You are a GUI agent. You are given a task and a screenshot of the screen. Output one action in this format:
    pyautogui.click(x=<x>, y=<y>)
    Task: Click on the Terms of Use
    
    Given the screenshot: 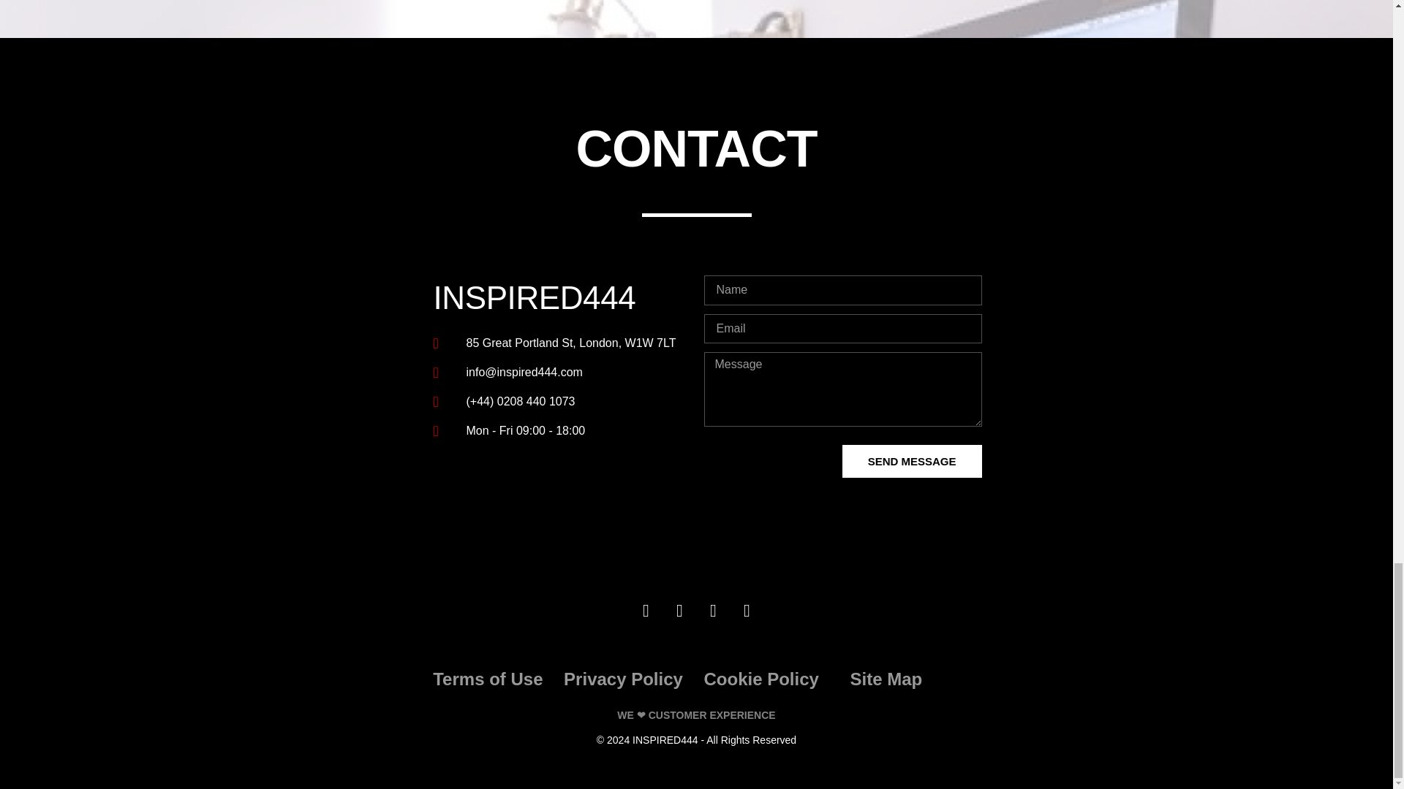 What is the action you would take?
    pyautogui.click(x=487, y=678)
    